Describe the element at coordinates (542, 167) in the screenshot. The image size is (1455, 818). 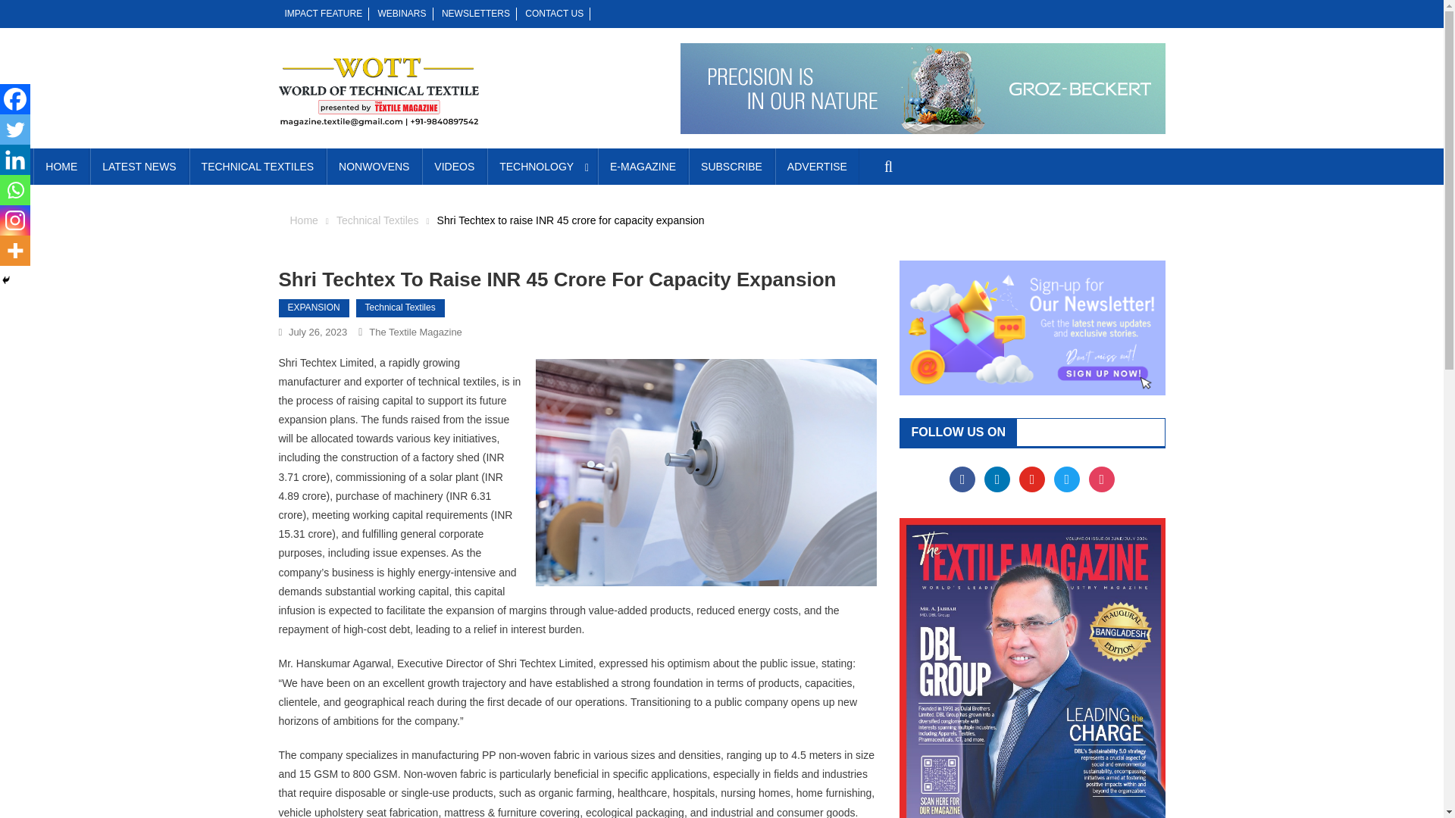
I see `TECHNOLOGY` at that location.